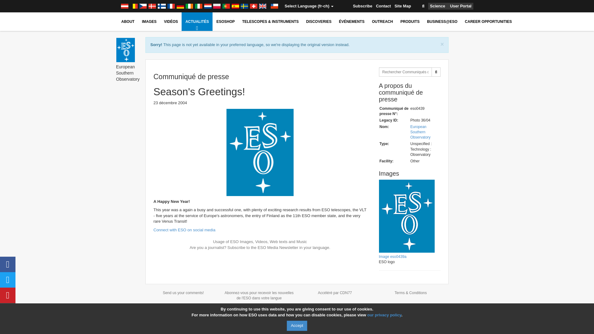 The height and width of the screenshot is (334, 594). What do you see at coordinates (235, 6) in the screenshot?
I see `Spain` at bounding box center [235, 6].